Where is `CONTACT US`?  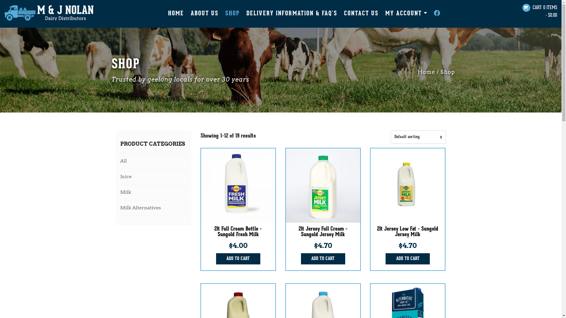 CONTACT US is located at coordinates (361, 14).